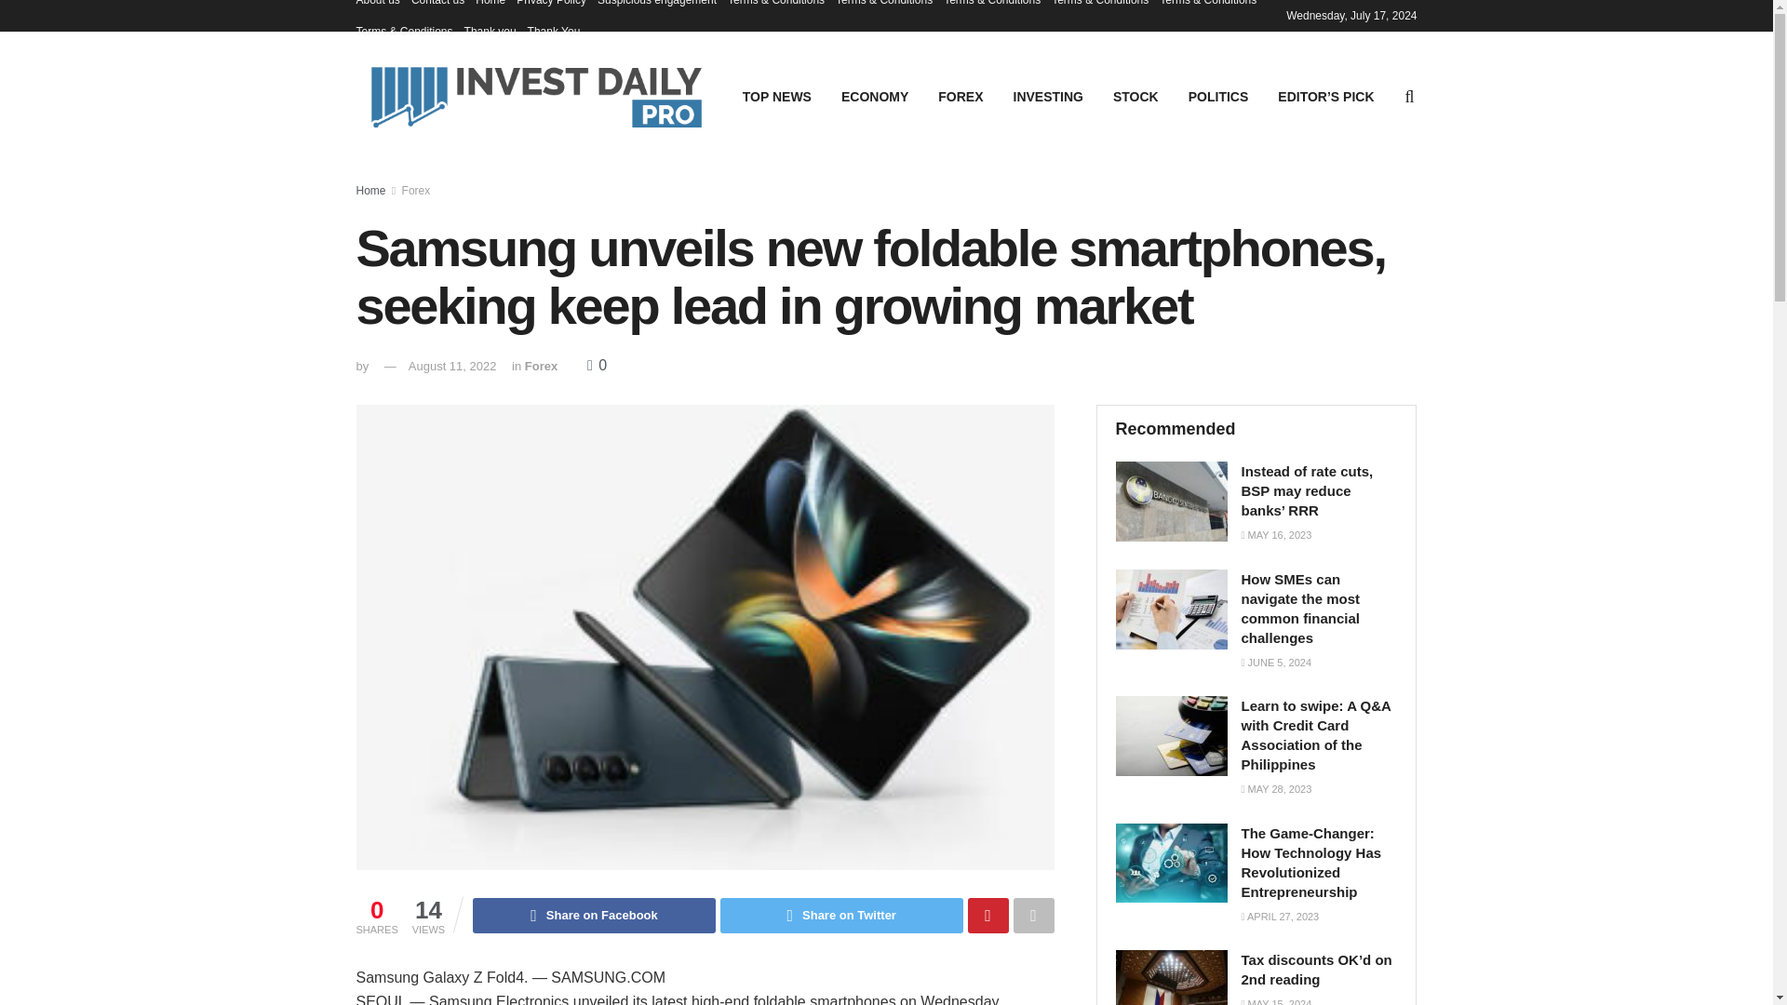  Describe the element at coordinates (490, 32) in the screenshot. I see `Thank you` at that location.